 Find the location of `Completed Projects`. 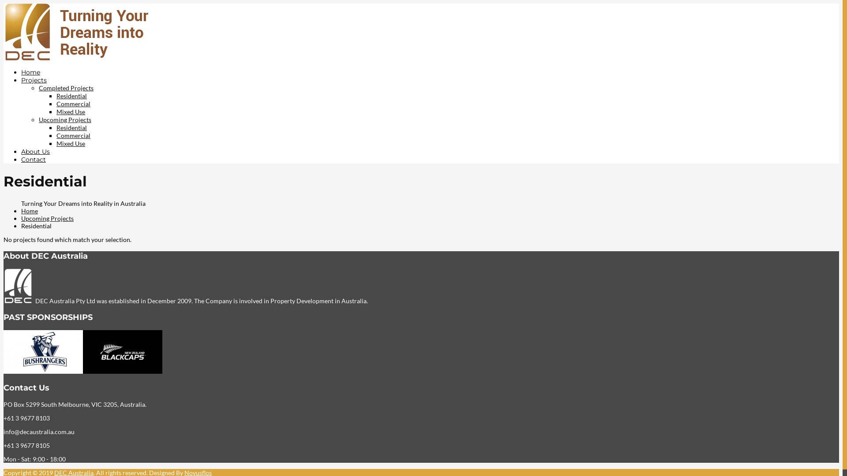

Completed Projects is located at coordinates (66, 88).